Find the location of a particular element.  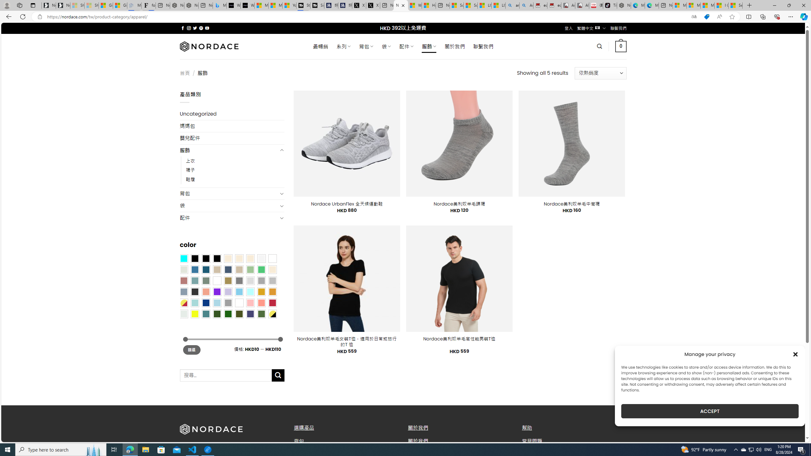

Nordace - Best Sellers is located at coordinates (623, 5).